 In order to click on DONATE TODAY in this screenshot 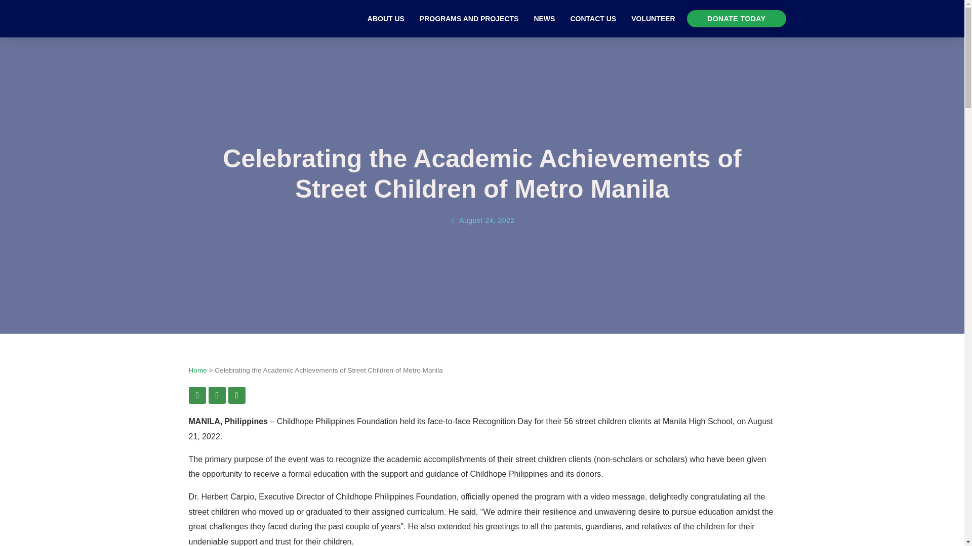, I will do `click(736, 19)`.